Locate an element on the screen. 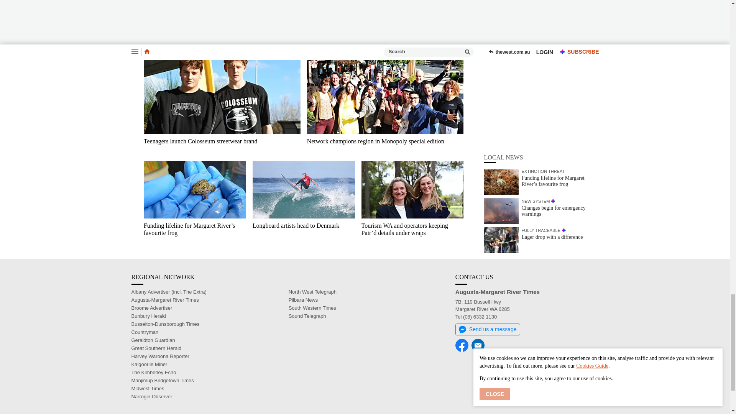  Reward for return of stolen artworks is located at coordinates (412, 26).